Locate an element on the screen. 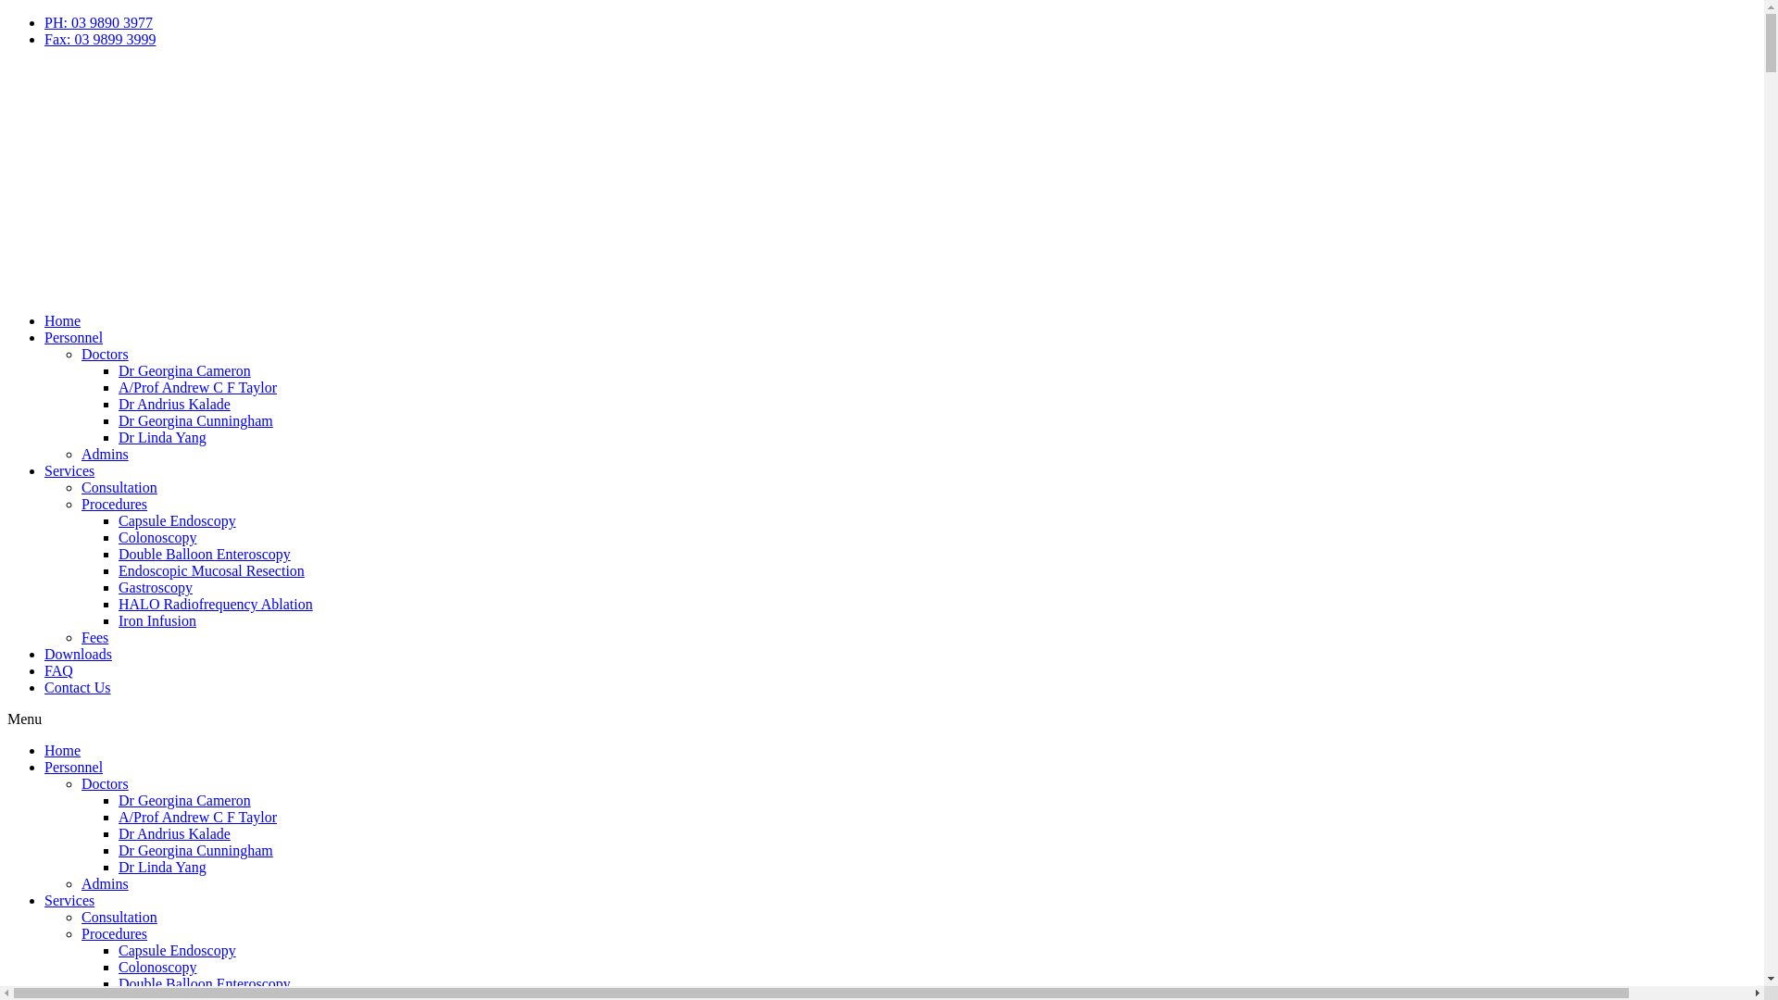 Image resolution: width=1778 pixels, height=1000 pixels. Personnel is located at coordinates (74, 767).